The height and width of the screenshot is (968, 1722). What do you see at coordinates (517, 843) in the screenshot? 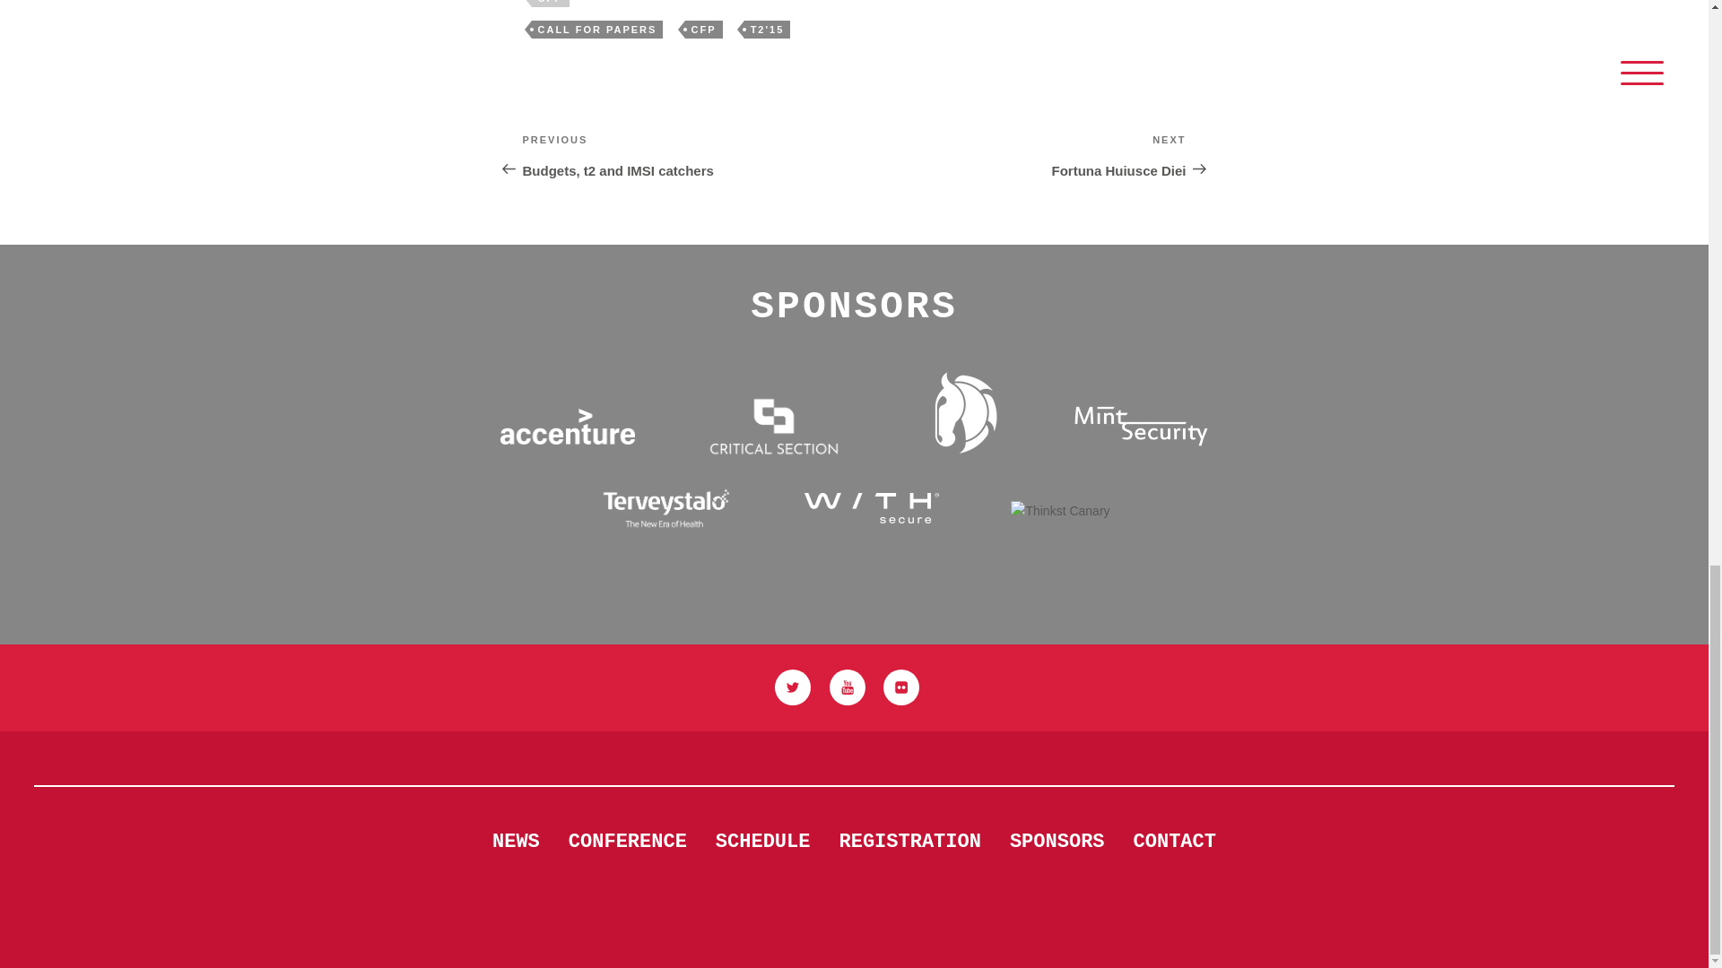
I see `NEWS` at bounding box center [517, 843].